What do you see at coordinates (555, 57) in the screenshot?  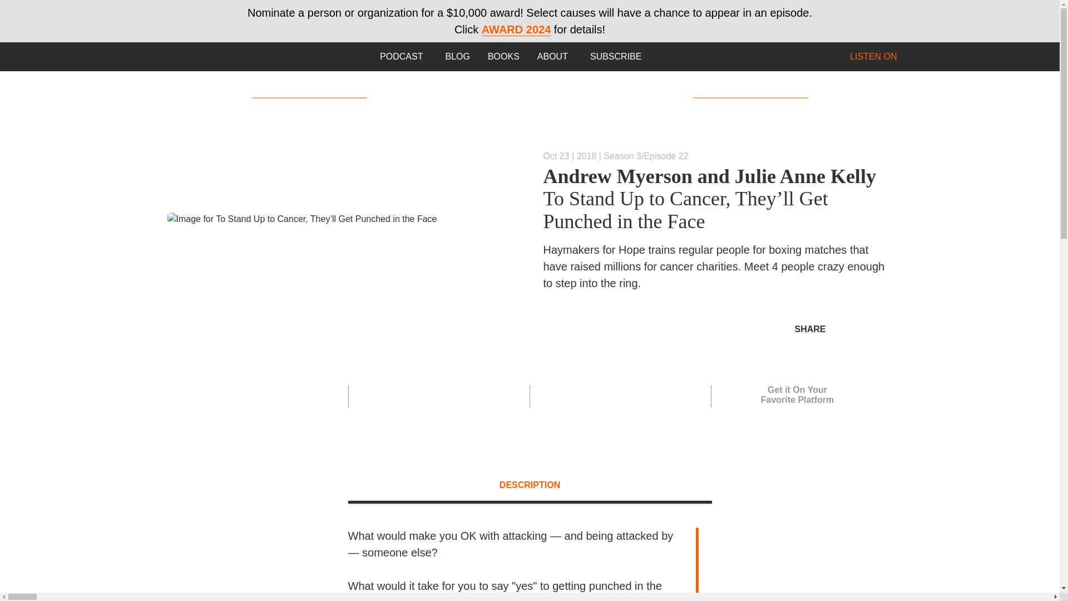 I see `ABOUT` at bounding box center [555, 57].